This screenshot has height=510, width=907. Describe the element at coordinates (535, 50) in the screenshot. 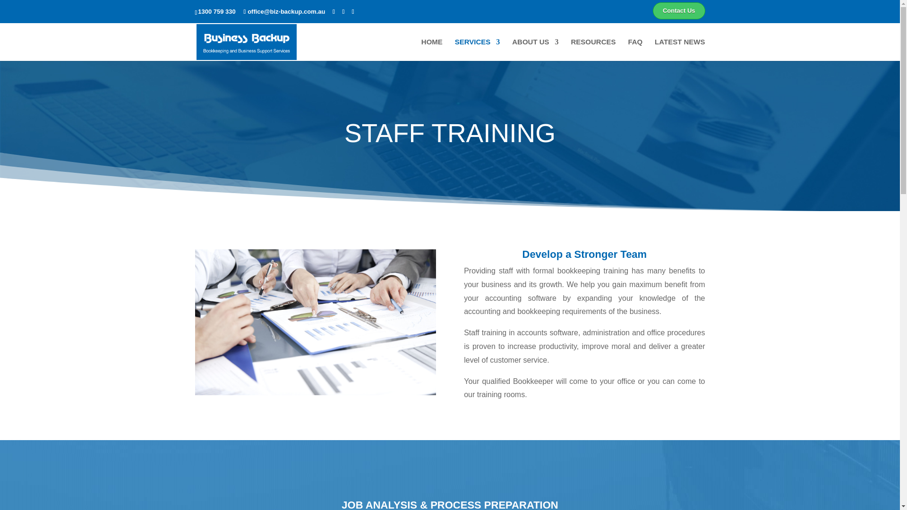

I see `ABOUT US` at that location.